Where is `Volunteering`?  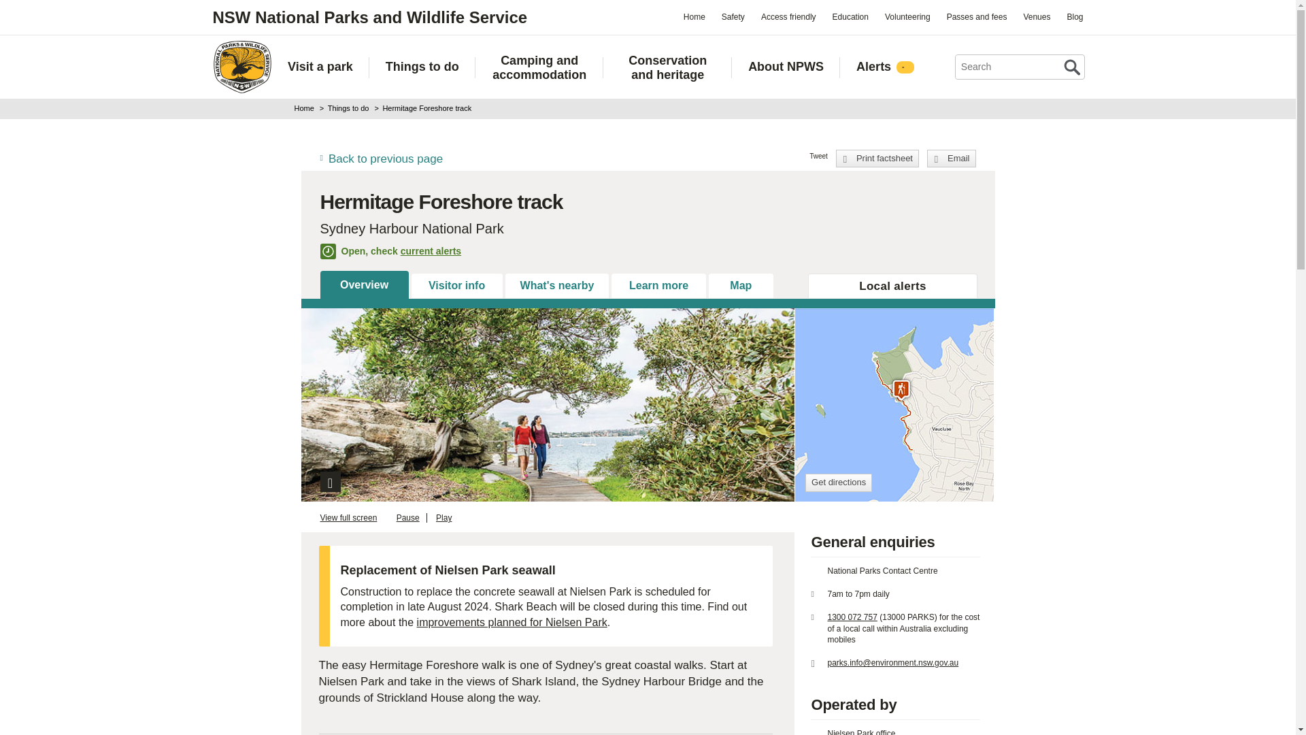 Volunteering is located at coordinates (907, 16).